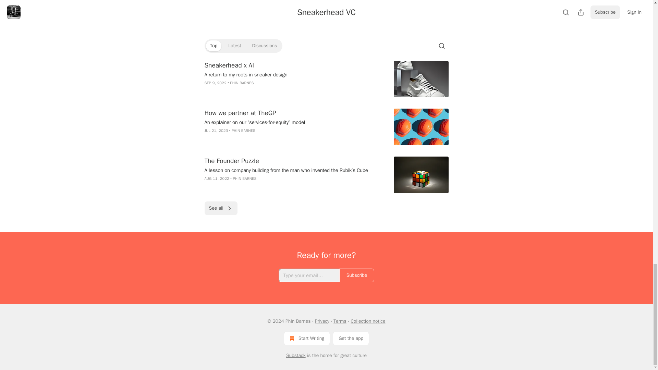 Image resolution: width=658 pixels, height=370 pixels. Describe the element at coordinates (265, 46) in the screenshot. I see `Discussions` at that location.